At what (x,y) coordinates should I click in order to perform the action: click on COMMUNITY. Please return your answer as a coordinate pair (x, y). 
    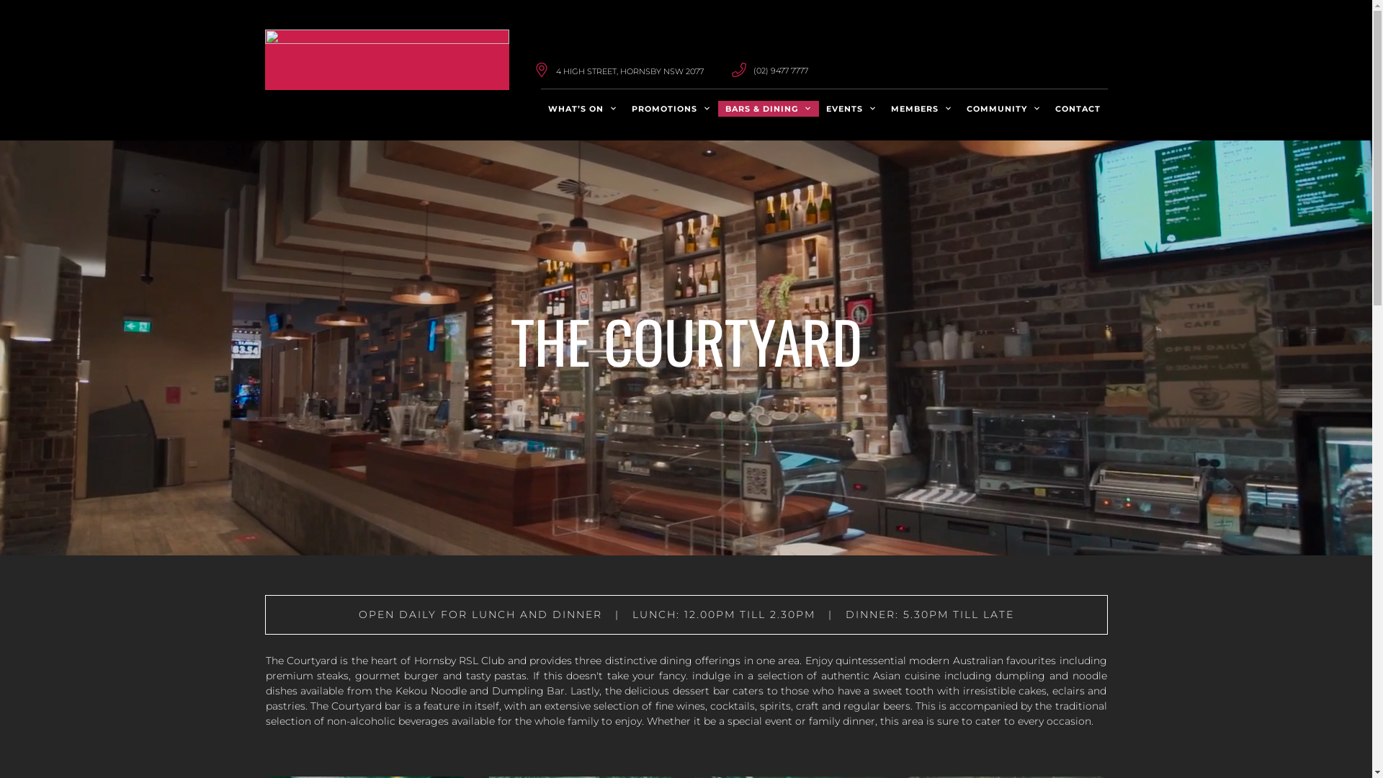
    Looking at the image, I should click on (1004, 109).